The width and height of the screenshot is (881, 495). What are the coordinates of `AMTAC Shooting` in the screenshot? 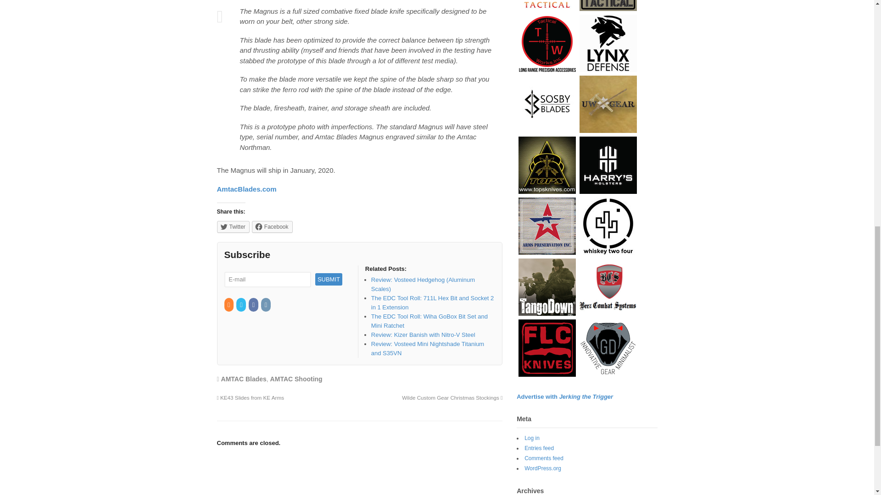 It's located at (296, 379).